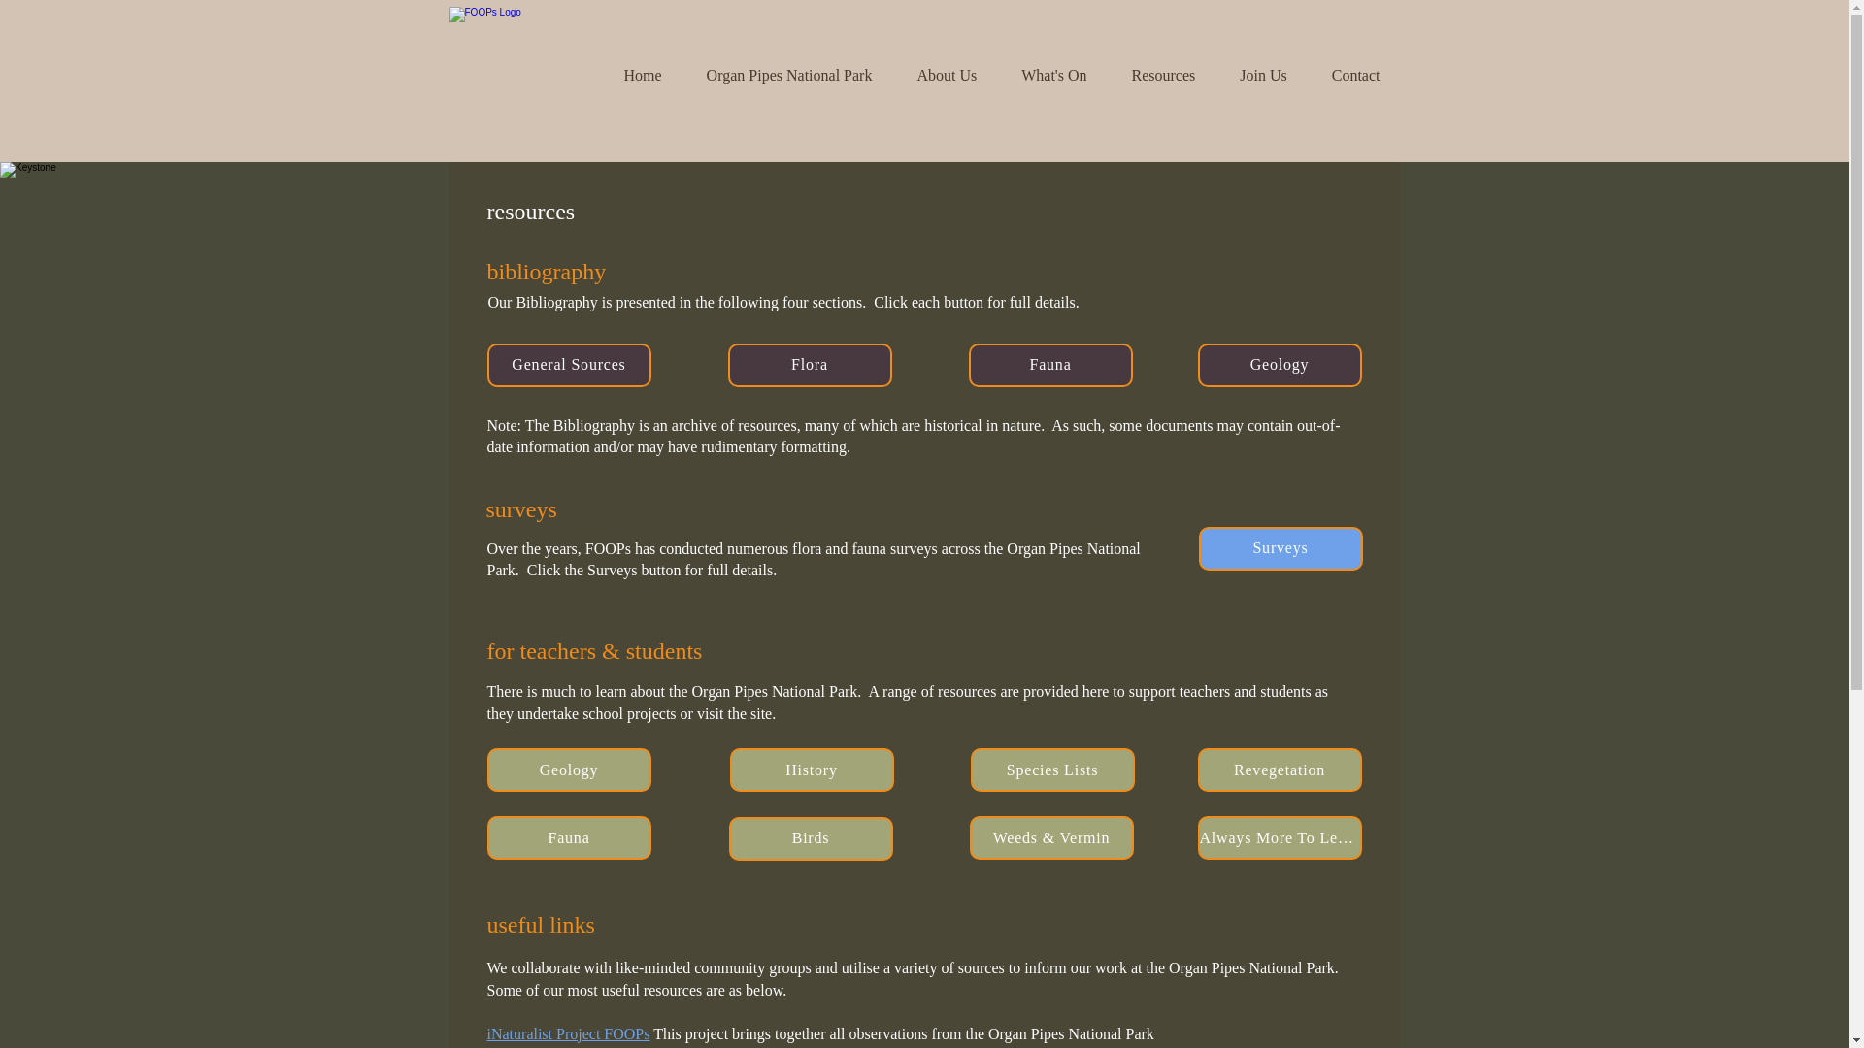 This screenshot has width=1864, height=1048. I want to click on History, so click(812, 770).